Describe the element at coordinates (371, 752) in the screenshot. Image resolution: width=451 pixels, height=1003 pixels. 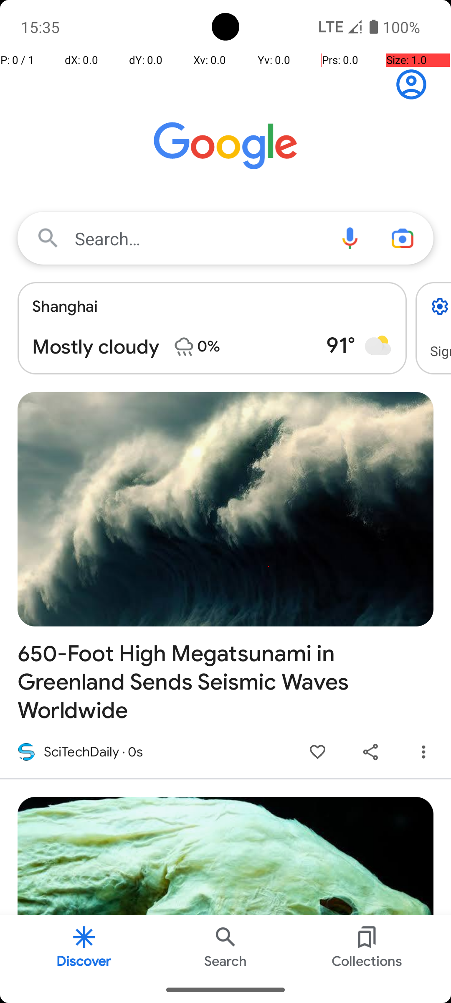
I see `Share 650-Foot High Megatsunami in Greenland Sends Seismic Waves Worldwide` at that location.